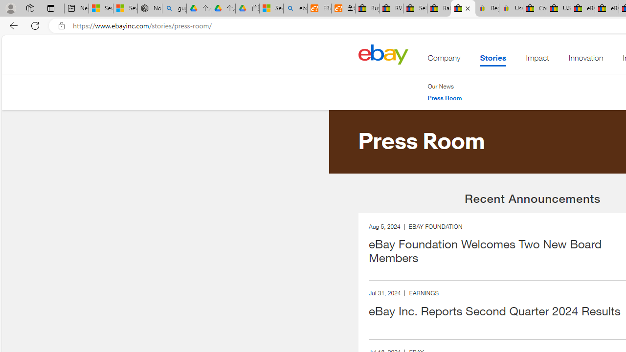  What do you see at coordinates (445, 98) in the screenshot?
I see `Press Room` at bounding box center [445, 98].